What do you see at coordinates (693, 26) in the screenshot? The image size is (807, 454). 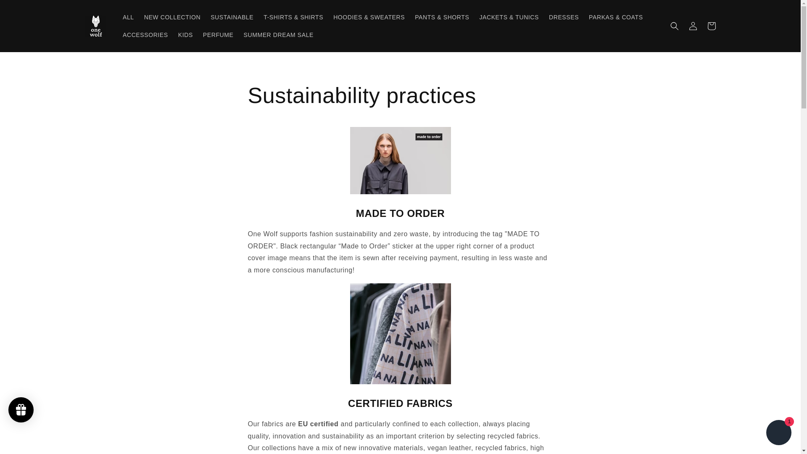 I see `Log in` at bounding box center [693, 26].